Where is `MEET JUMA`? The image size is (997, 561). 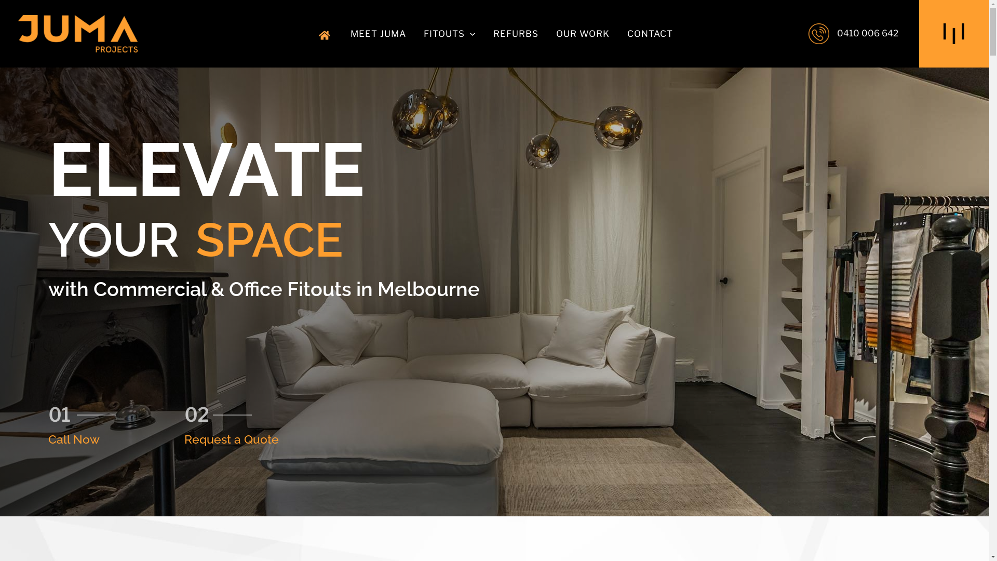
MEET JUMA is located at coordinates (378, 34).